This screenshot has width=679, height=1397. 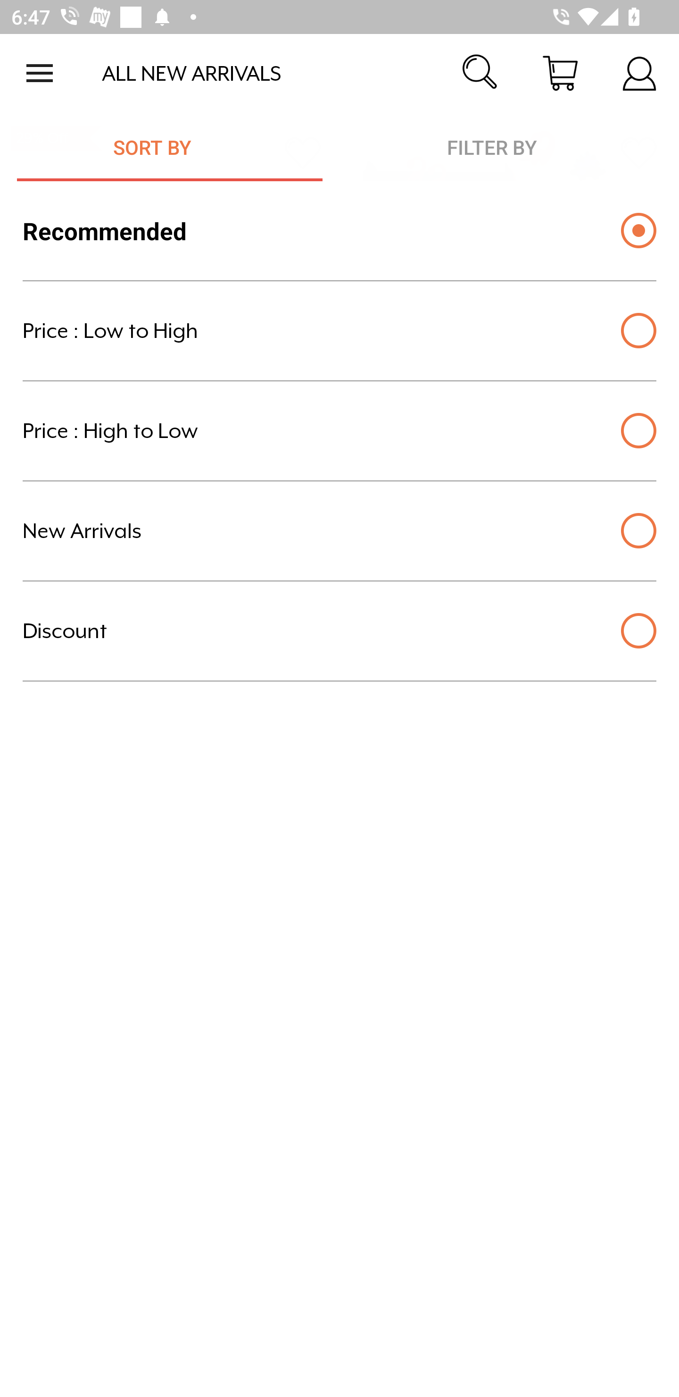 What do you see at coordinates (339, 330) in the screenshot?
I see `Price : Low to High` at bounding box center [339, 330].